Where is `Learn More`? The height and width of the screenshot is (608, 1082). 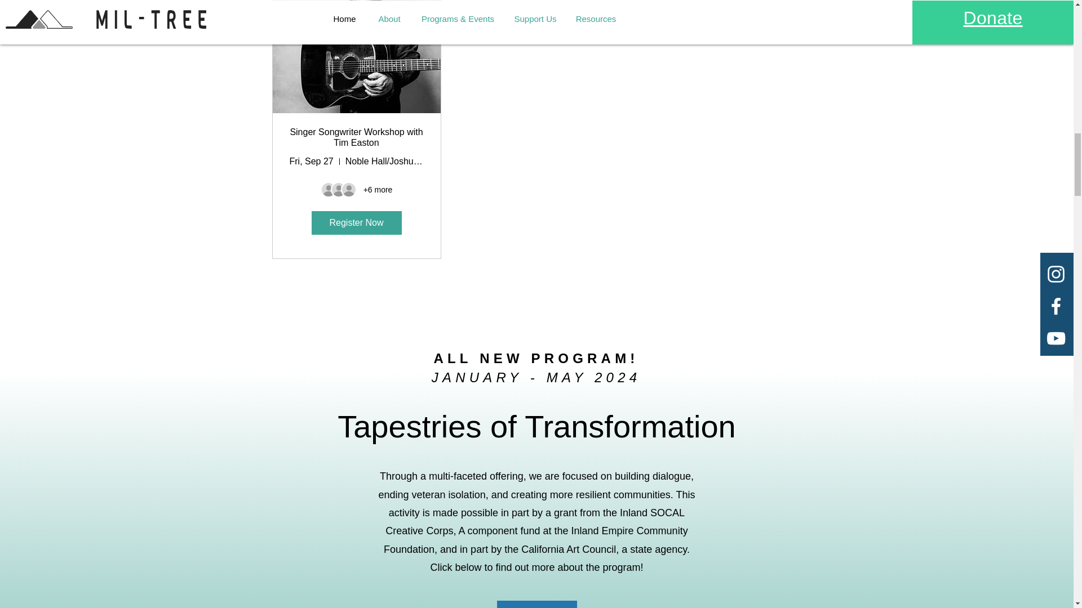 Learn More is located at coordinates (536, 605).